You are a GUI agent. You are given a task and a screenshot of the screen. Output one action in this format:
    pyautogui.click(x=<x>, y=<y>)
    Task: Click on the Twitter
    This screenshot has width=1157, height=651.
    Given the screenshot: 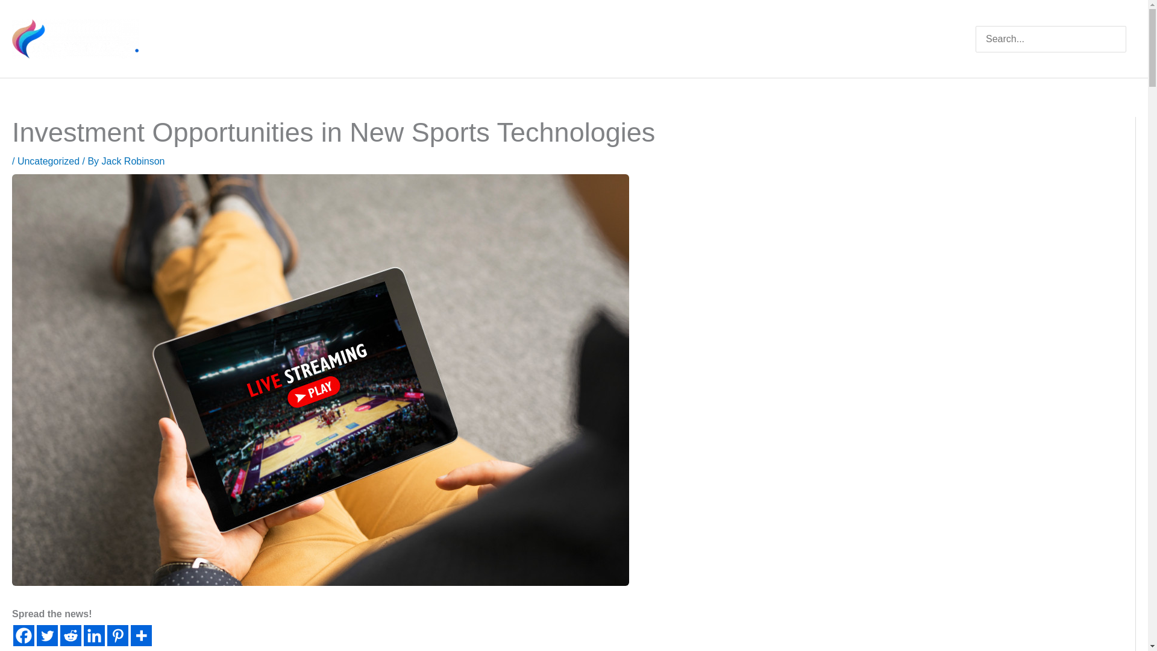 What is the action you would take?
    pyautogui.click(x=47, y=635)
    